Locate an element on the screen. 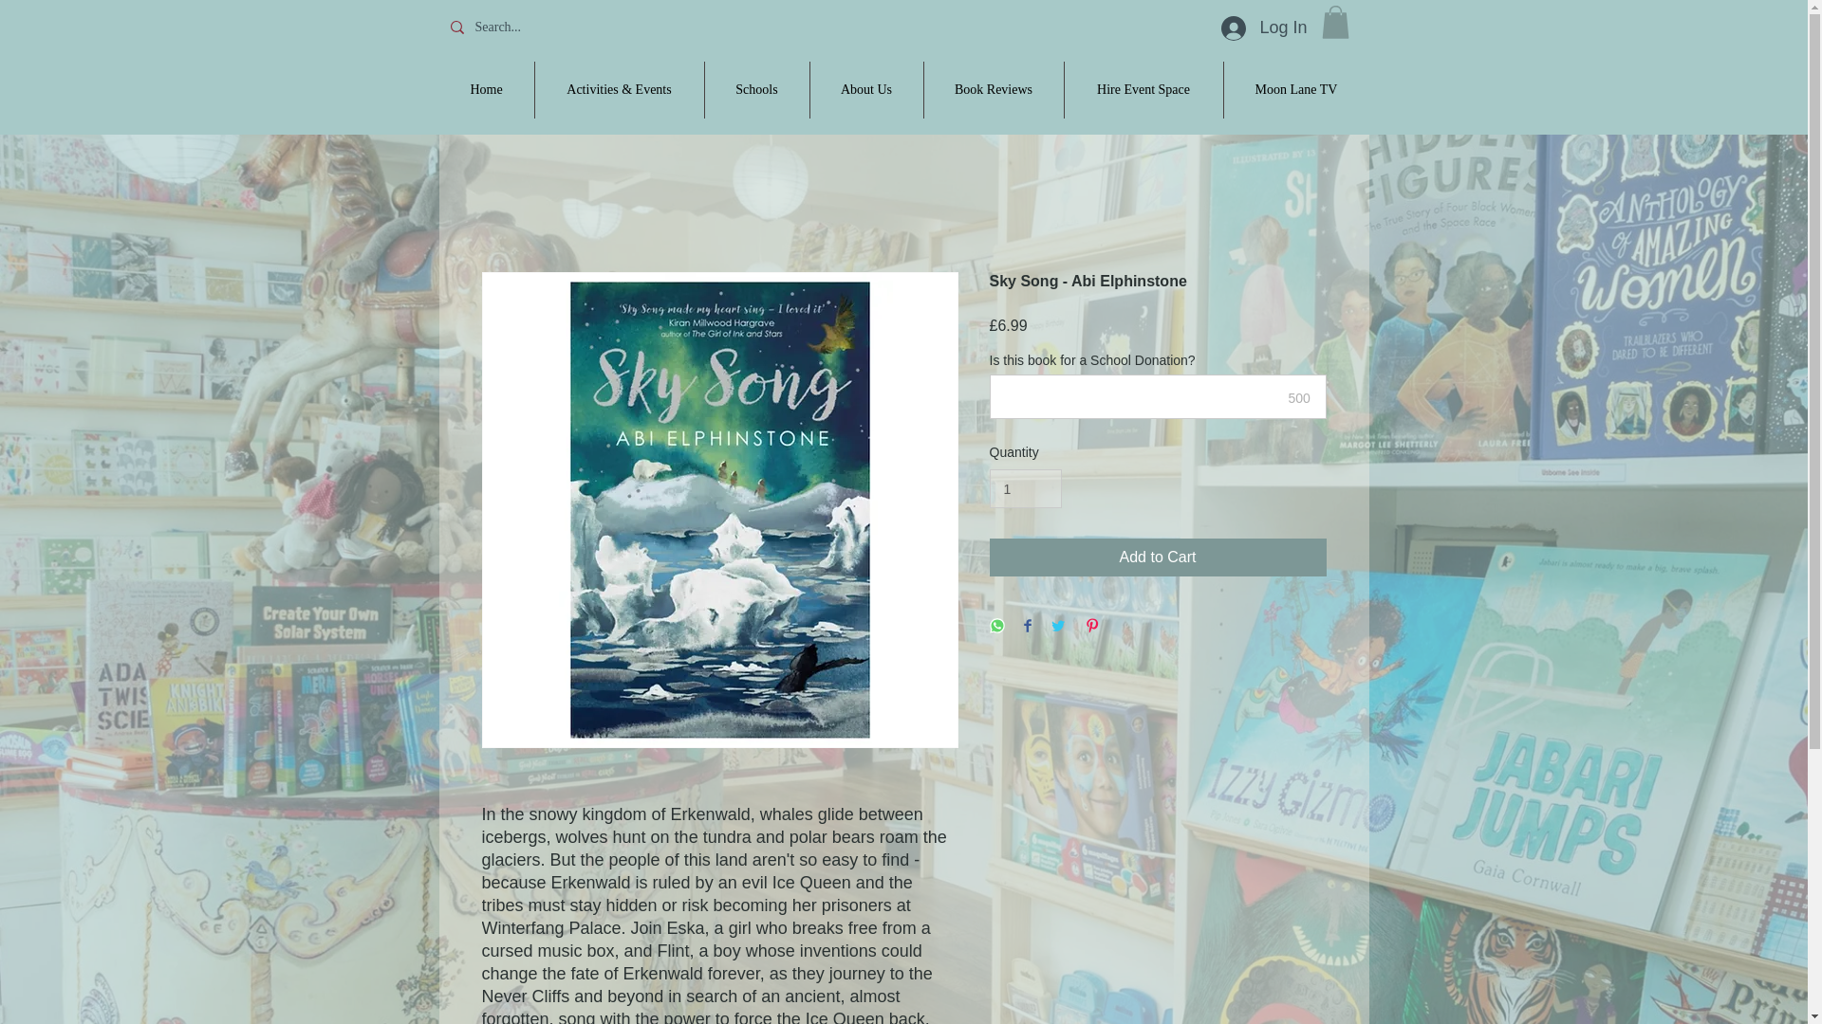 The height and width of the screenshot is (1024, 1822). Moon Lane TV is located at coordinates (1296, 89).